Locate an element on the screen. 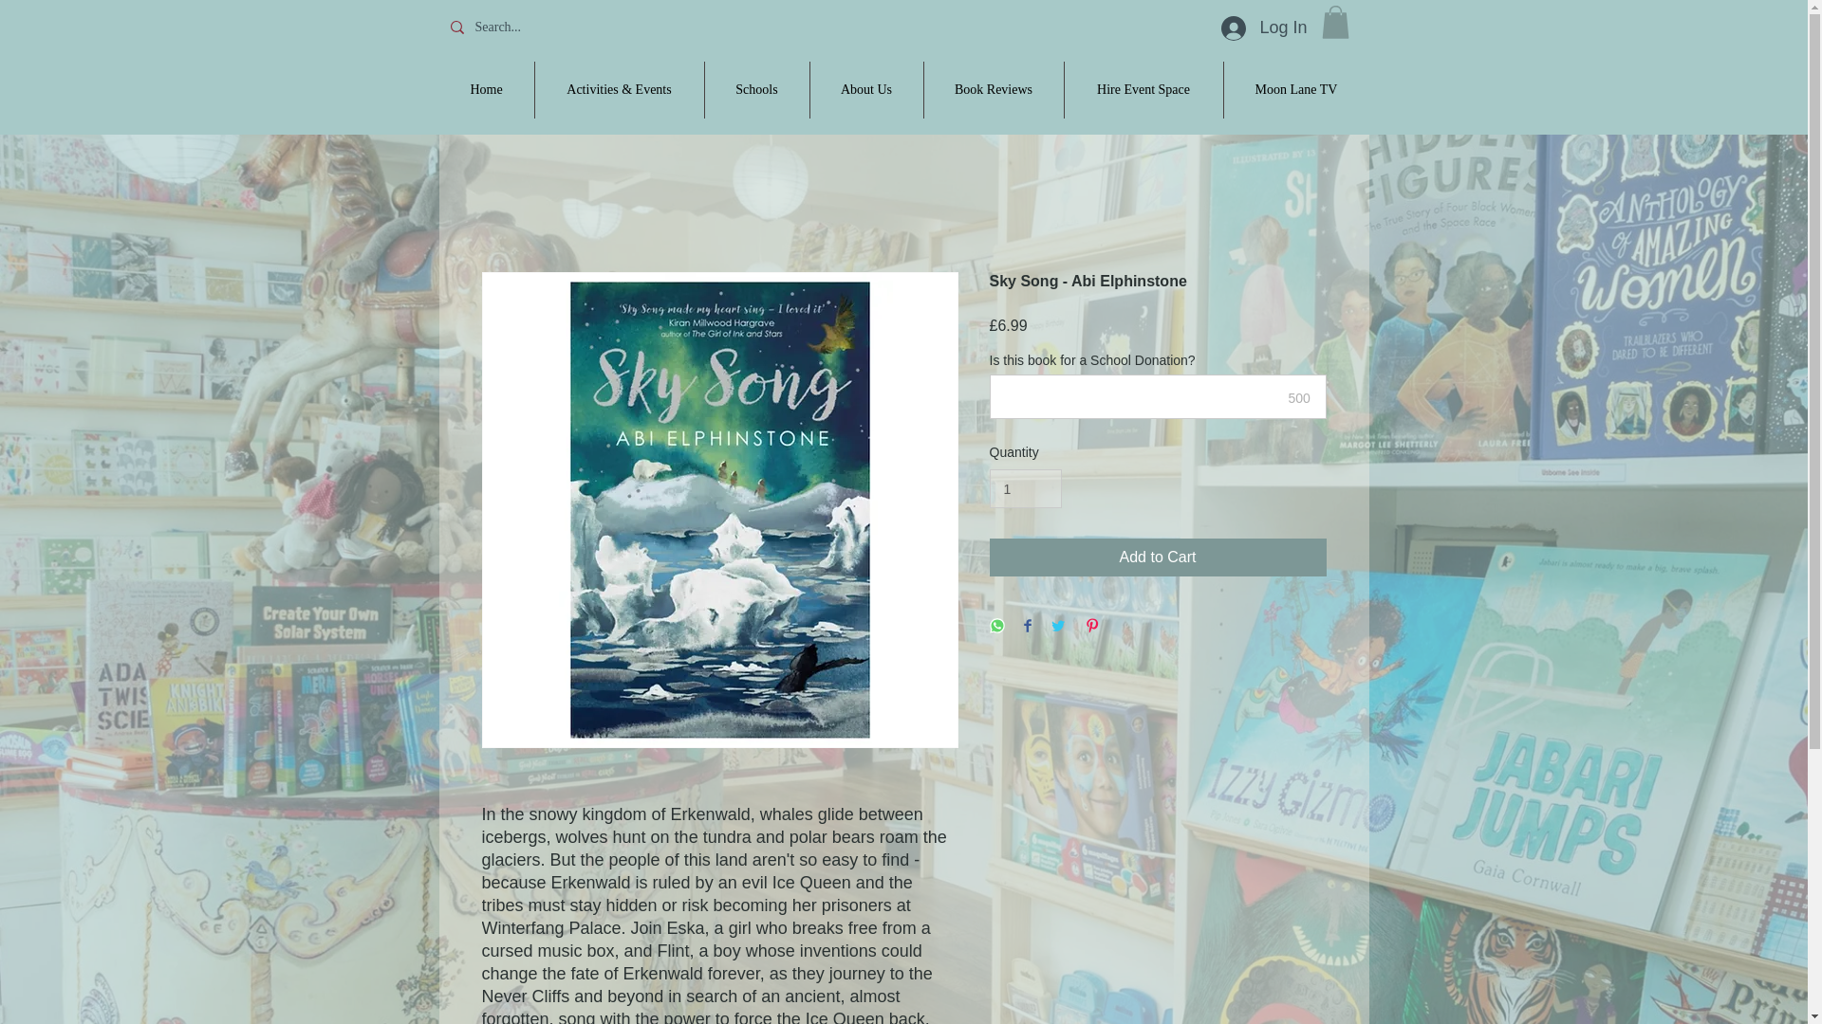 The height and width of the screenshot is (1024, 1822). Moon Lane TV is located at coordinates (1296, 89).